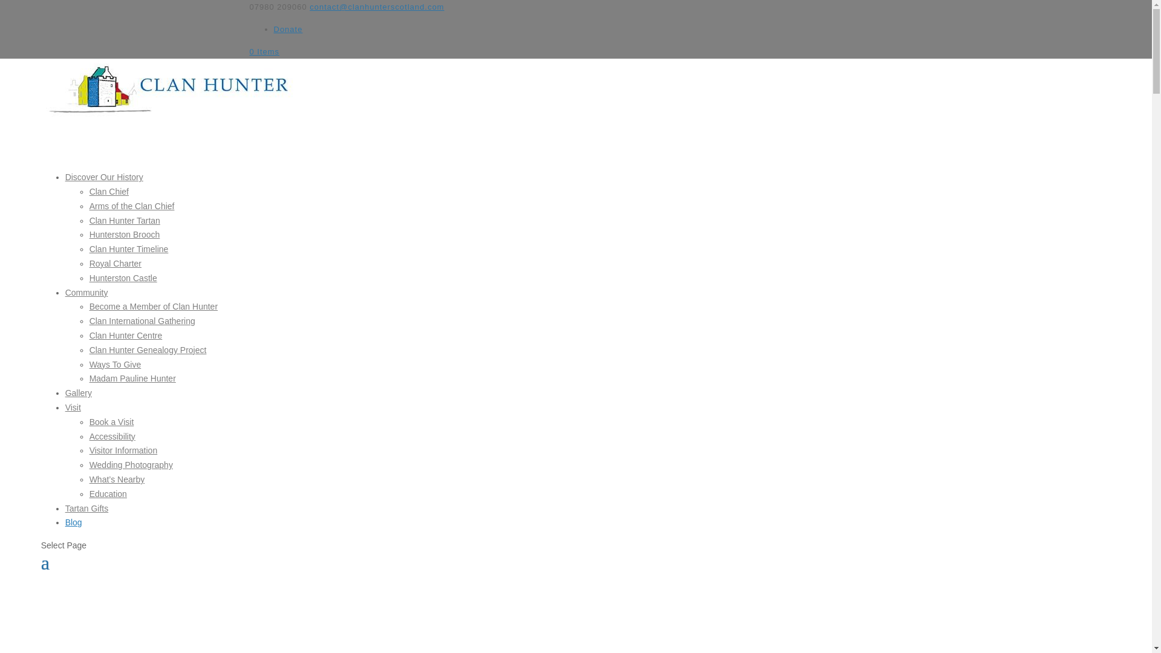  Describe the element at coordinates (148, 350) in the screenshot. I see `Clan Hunter Genealogy Project` at that location.